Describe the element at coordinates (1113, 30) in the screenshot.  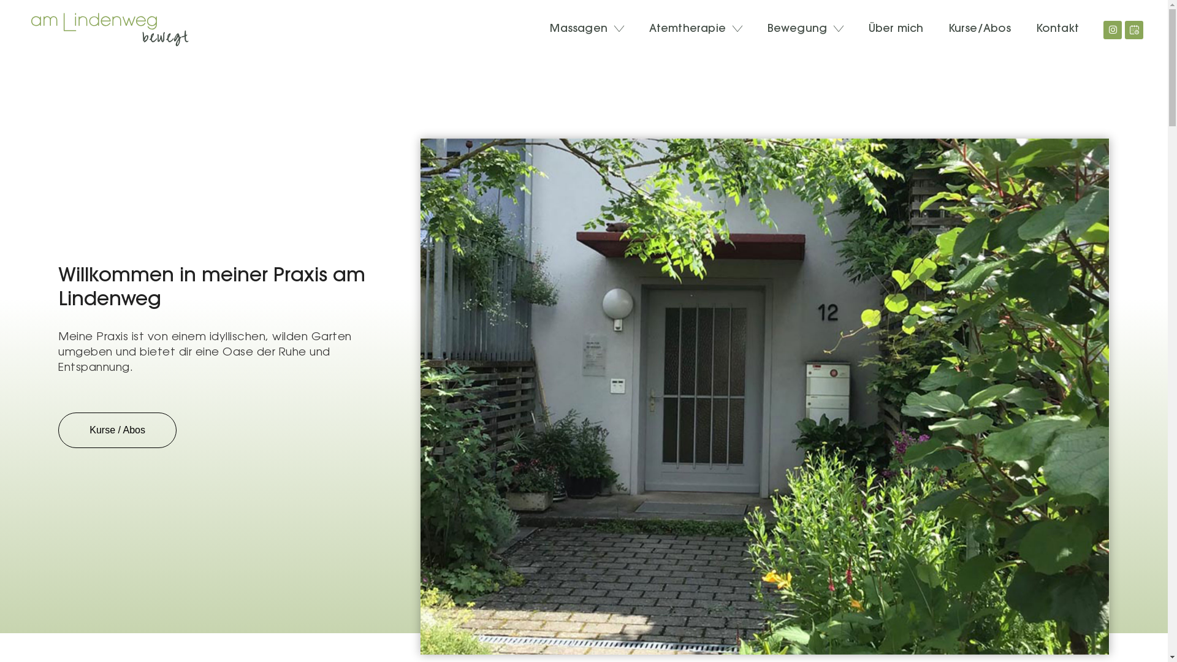
I see `Instagram` at that location.